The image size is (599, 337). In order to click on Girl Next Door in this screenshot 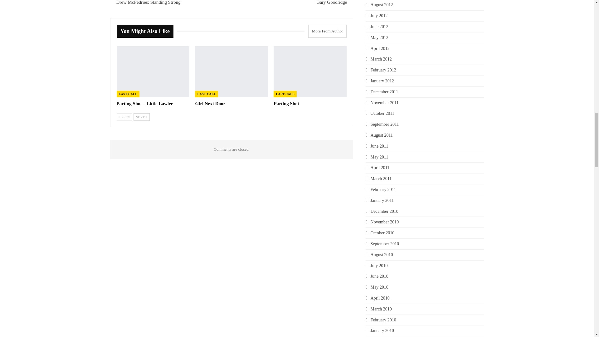, I will do `click(231, 72)`.